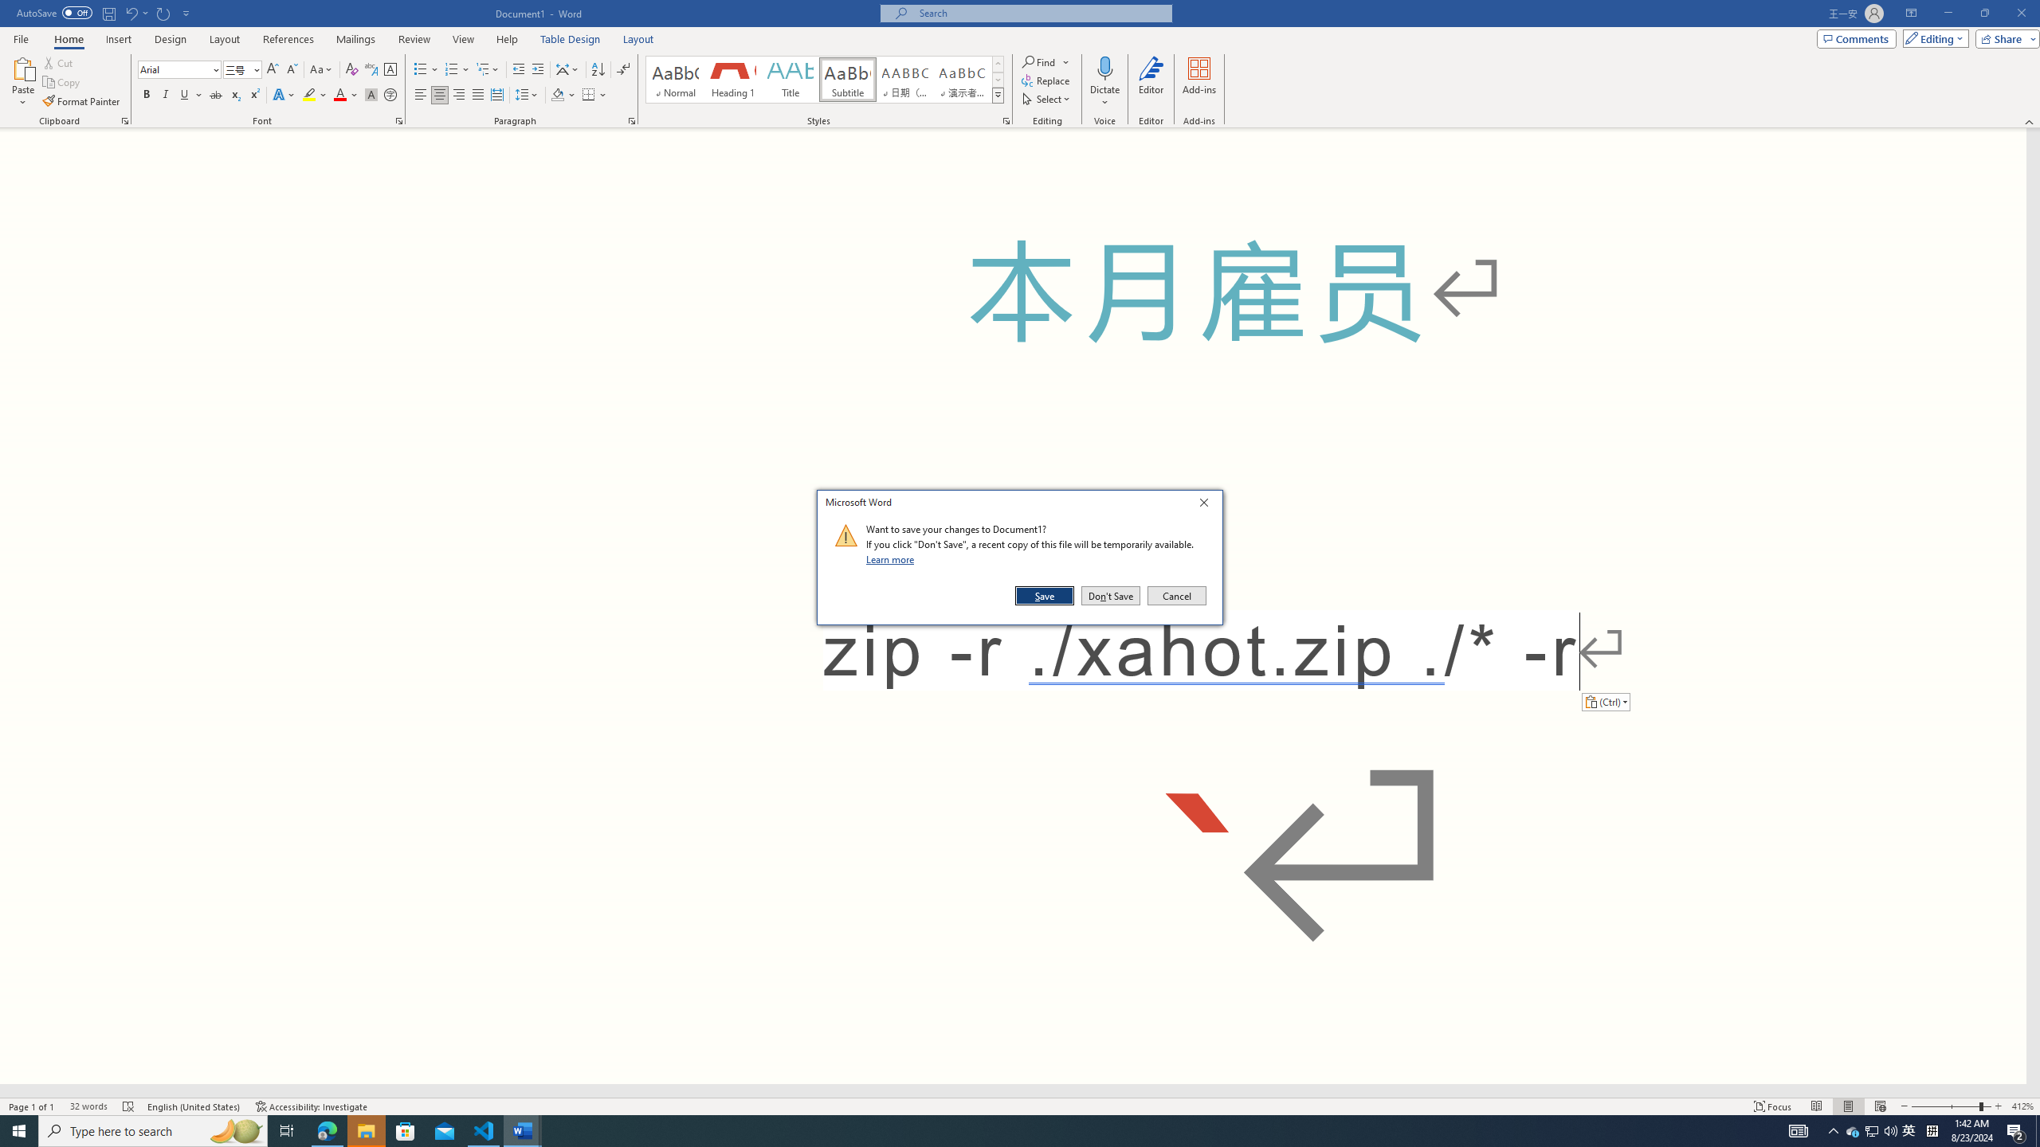 The width and height of the screenshot is (2040, 1147). What do you see at coordinates (288, 39) in the screenshot?
I see `References` at bounding box center [288, 39].